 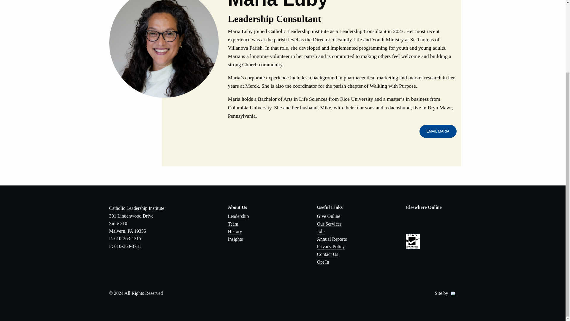 What do you see at coordinates (235, 232) in the screenshot?
I see `History` at bounding box center [235, 232].